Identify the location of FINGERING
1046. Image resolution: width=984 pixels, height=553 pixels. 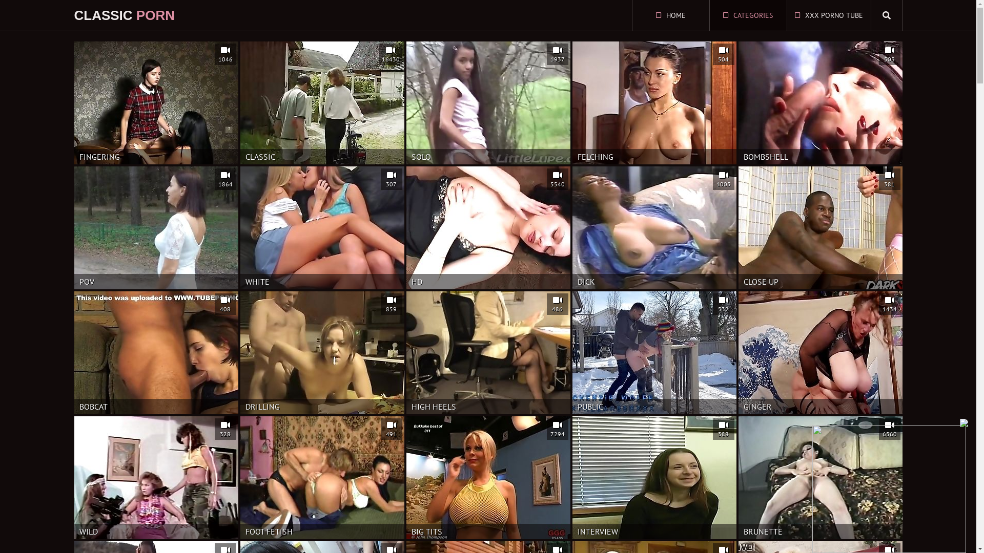
(156, 103).